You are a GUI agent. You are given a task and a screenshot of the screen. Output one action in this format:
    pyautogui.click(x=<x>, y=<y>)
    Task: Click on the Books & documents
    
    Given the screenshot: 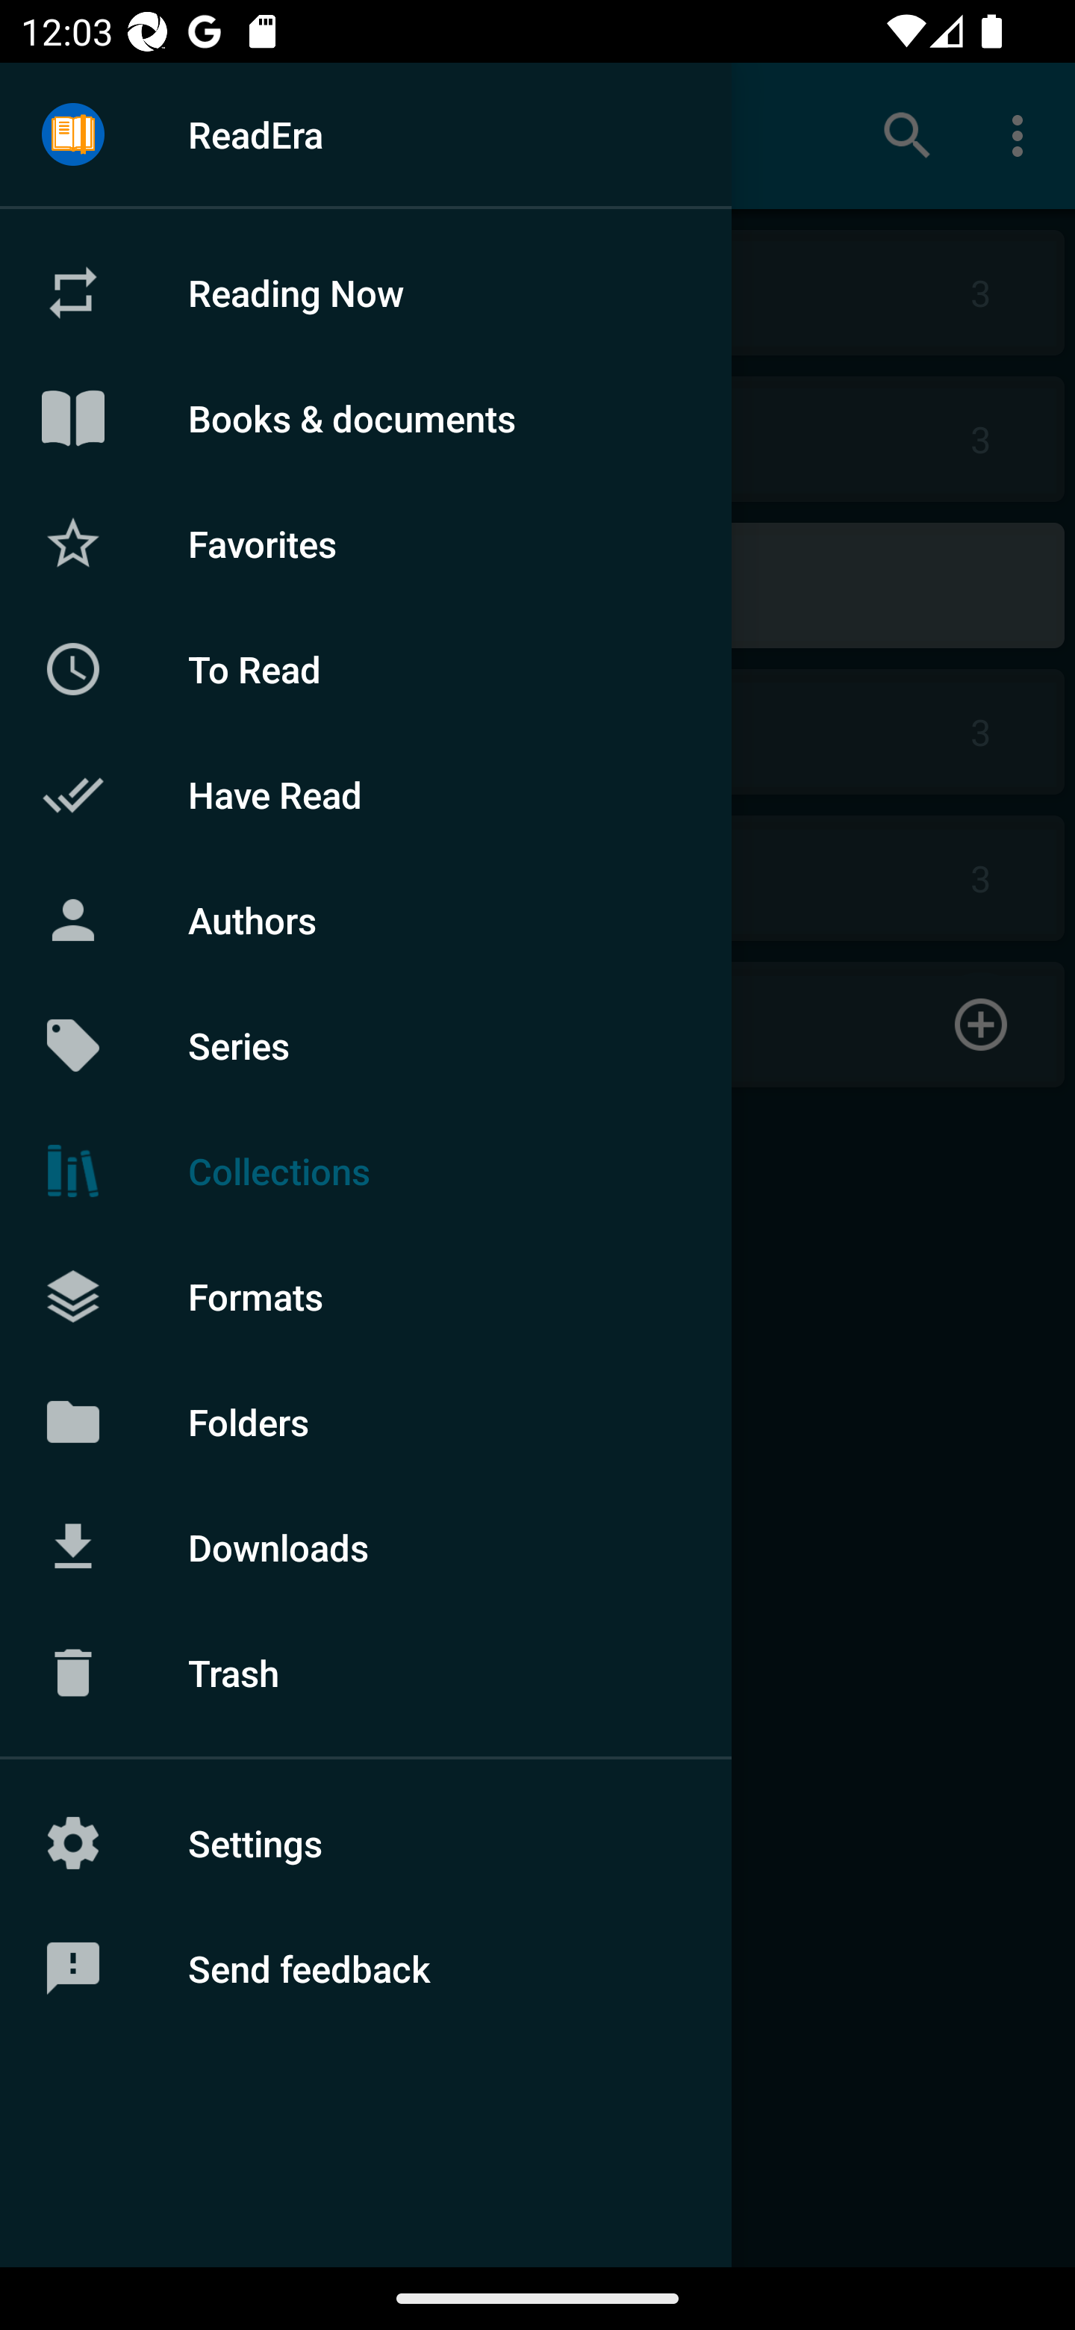 What is the action you would take?
    pyautogui.click(x=366, y=418)
    